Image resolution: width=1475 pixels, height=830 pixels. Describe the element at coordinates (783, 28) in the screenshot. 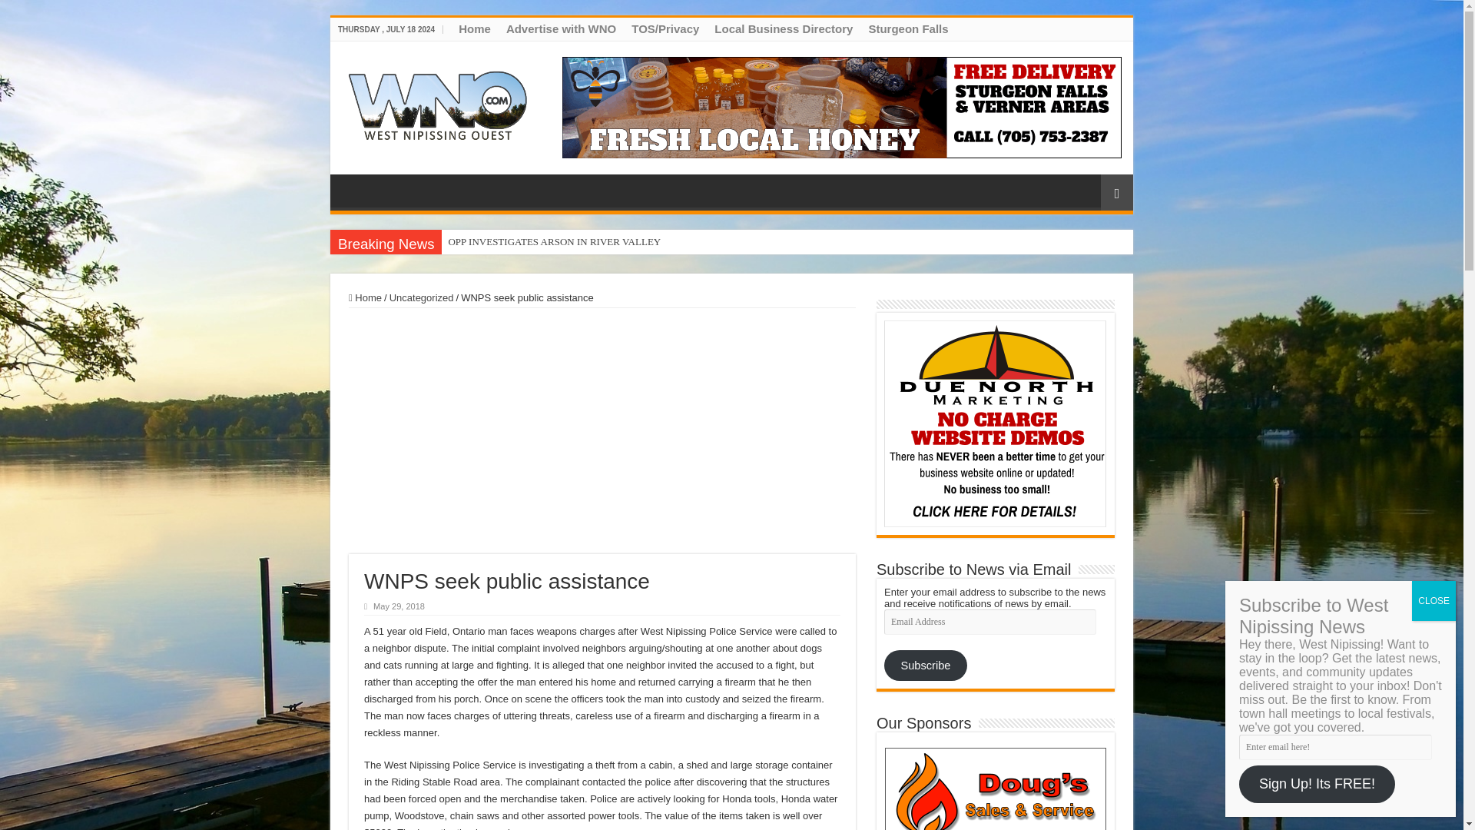

I see `Local Business Directory` at that location.